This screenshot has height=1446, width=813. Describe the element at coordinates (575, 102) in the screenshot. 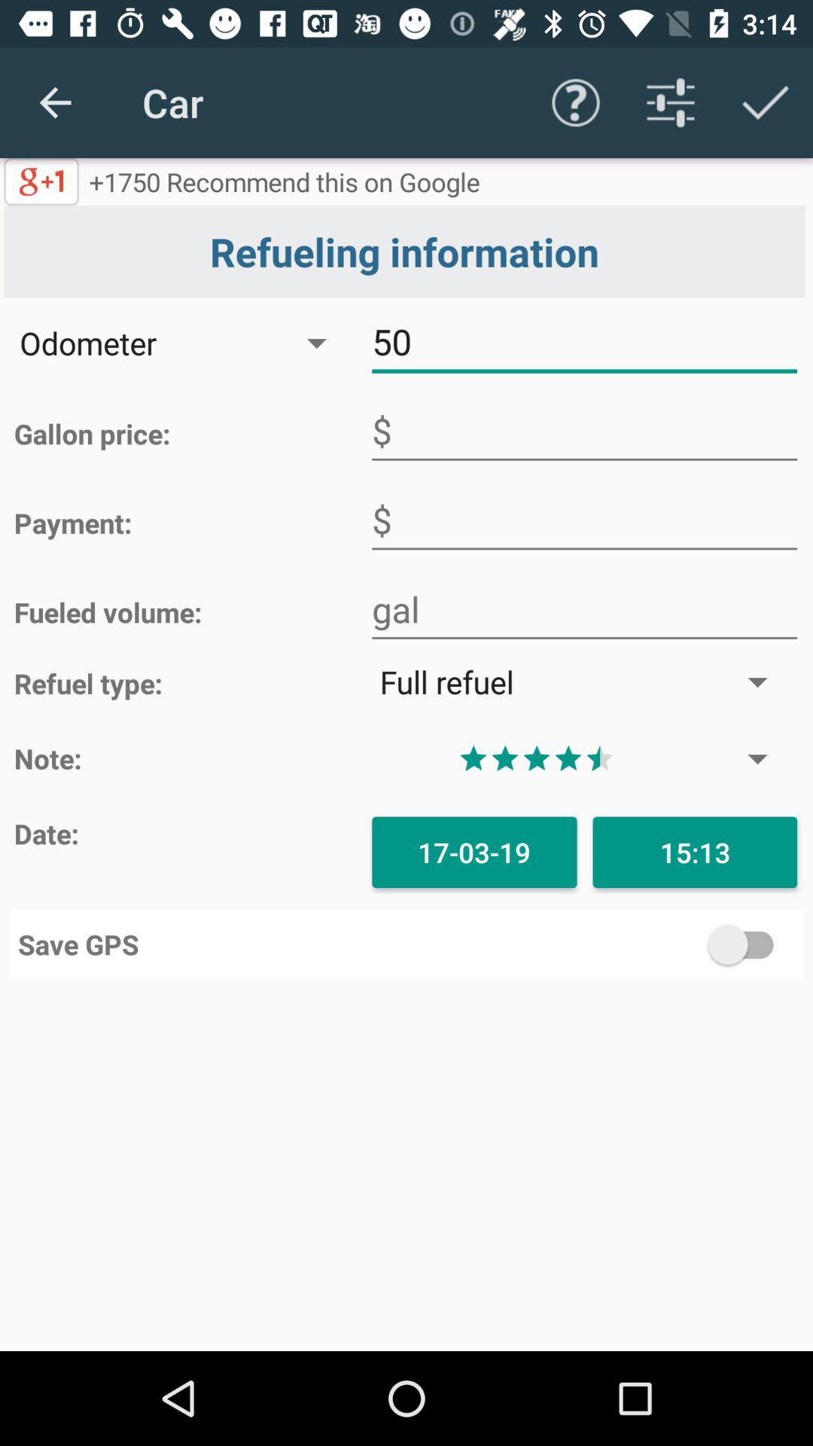

I see `select the app to the right of 1750 recommend this` at that location.